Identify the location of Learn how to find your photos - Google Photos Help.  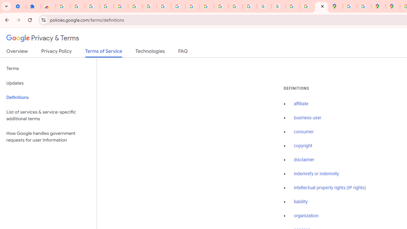
(107, 6).